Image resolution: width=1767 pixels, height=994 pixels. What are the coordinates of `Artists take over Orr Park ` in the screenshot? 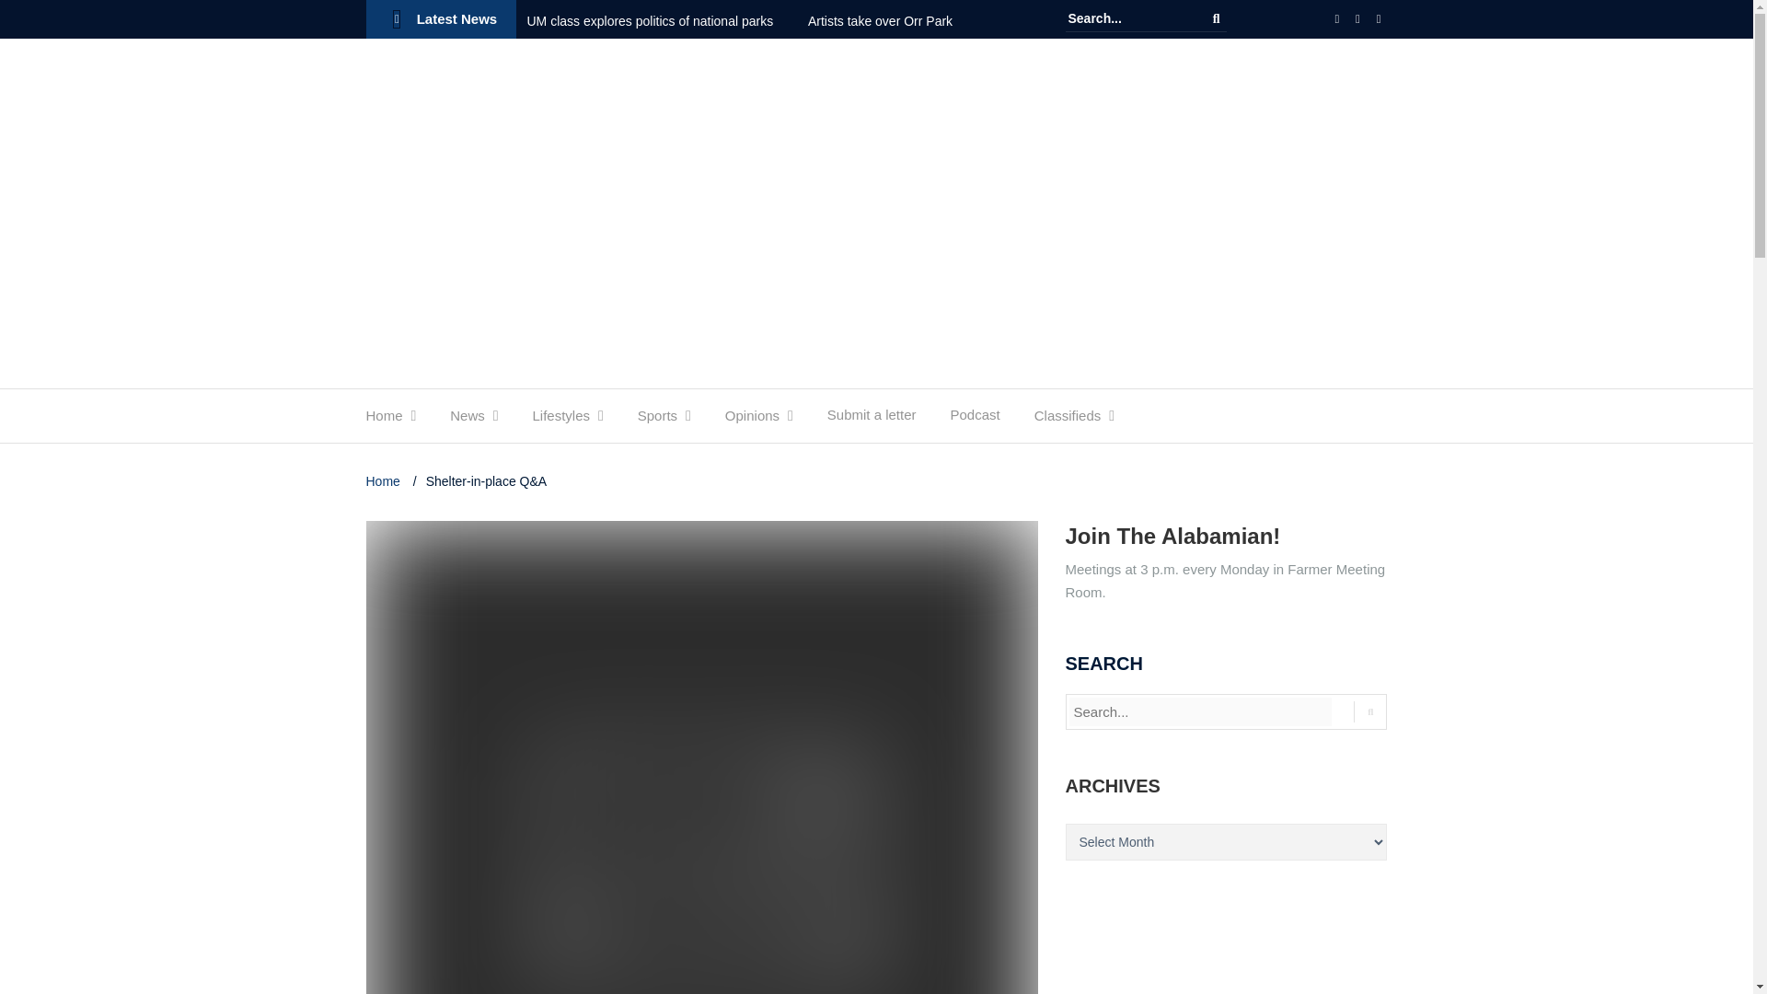 It's located at (895, 21).